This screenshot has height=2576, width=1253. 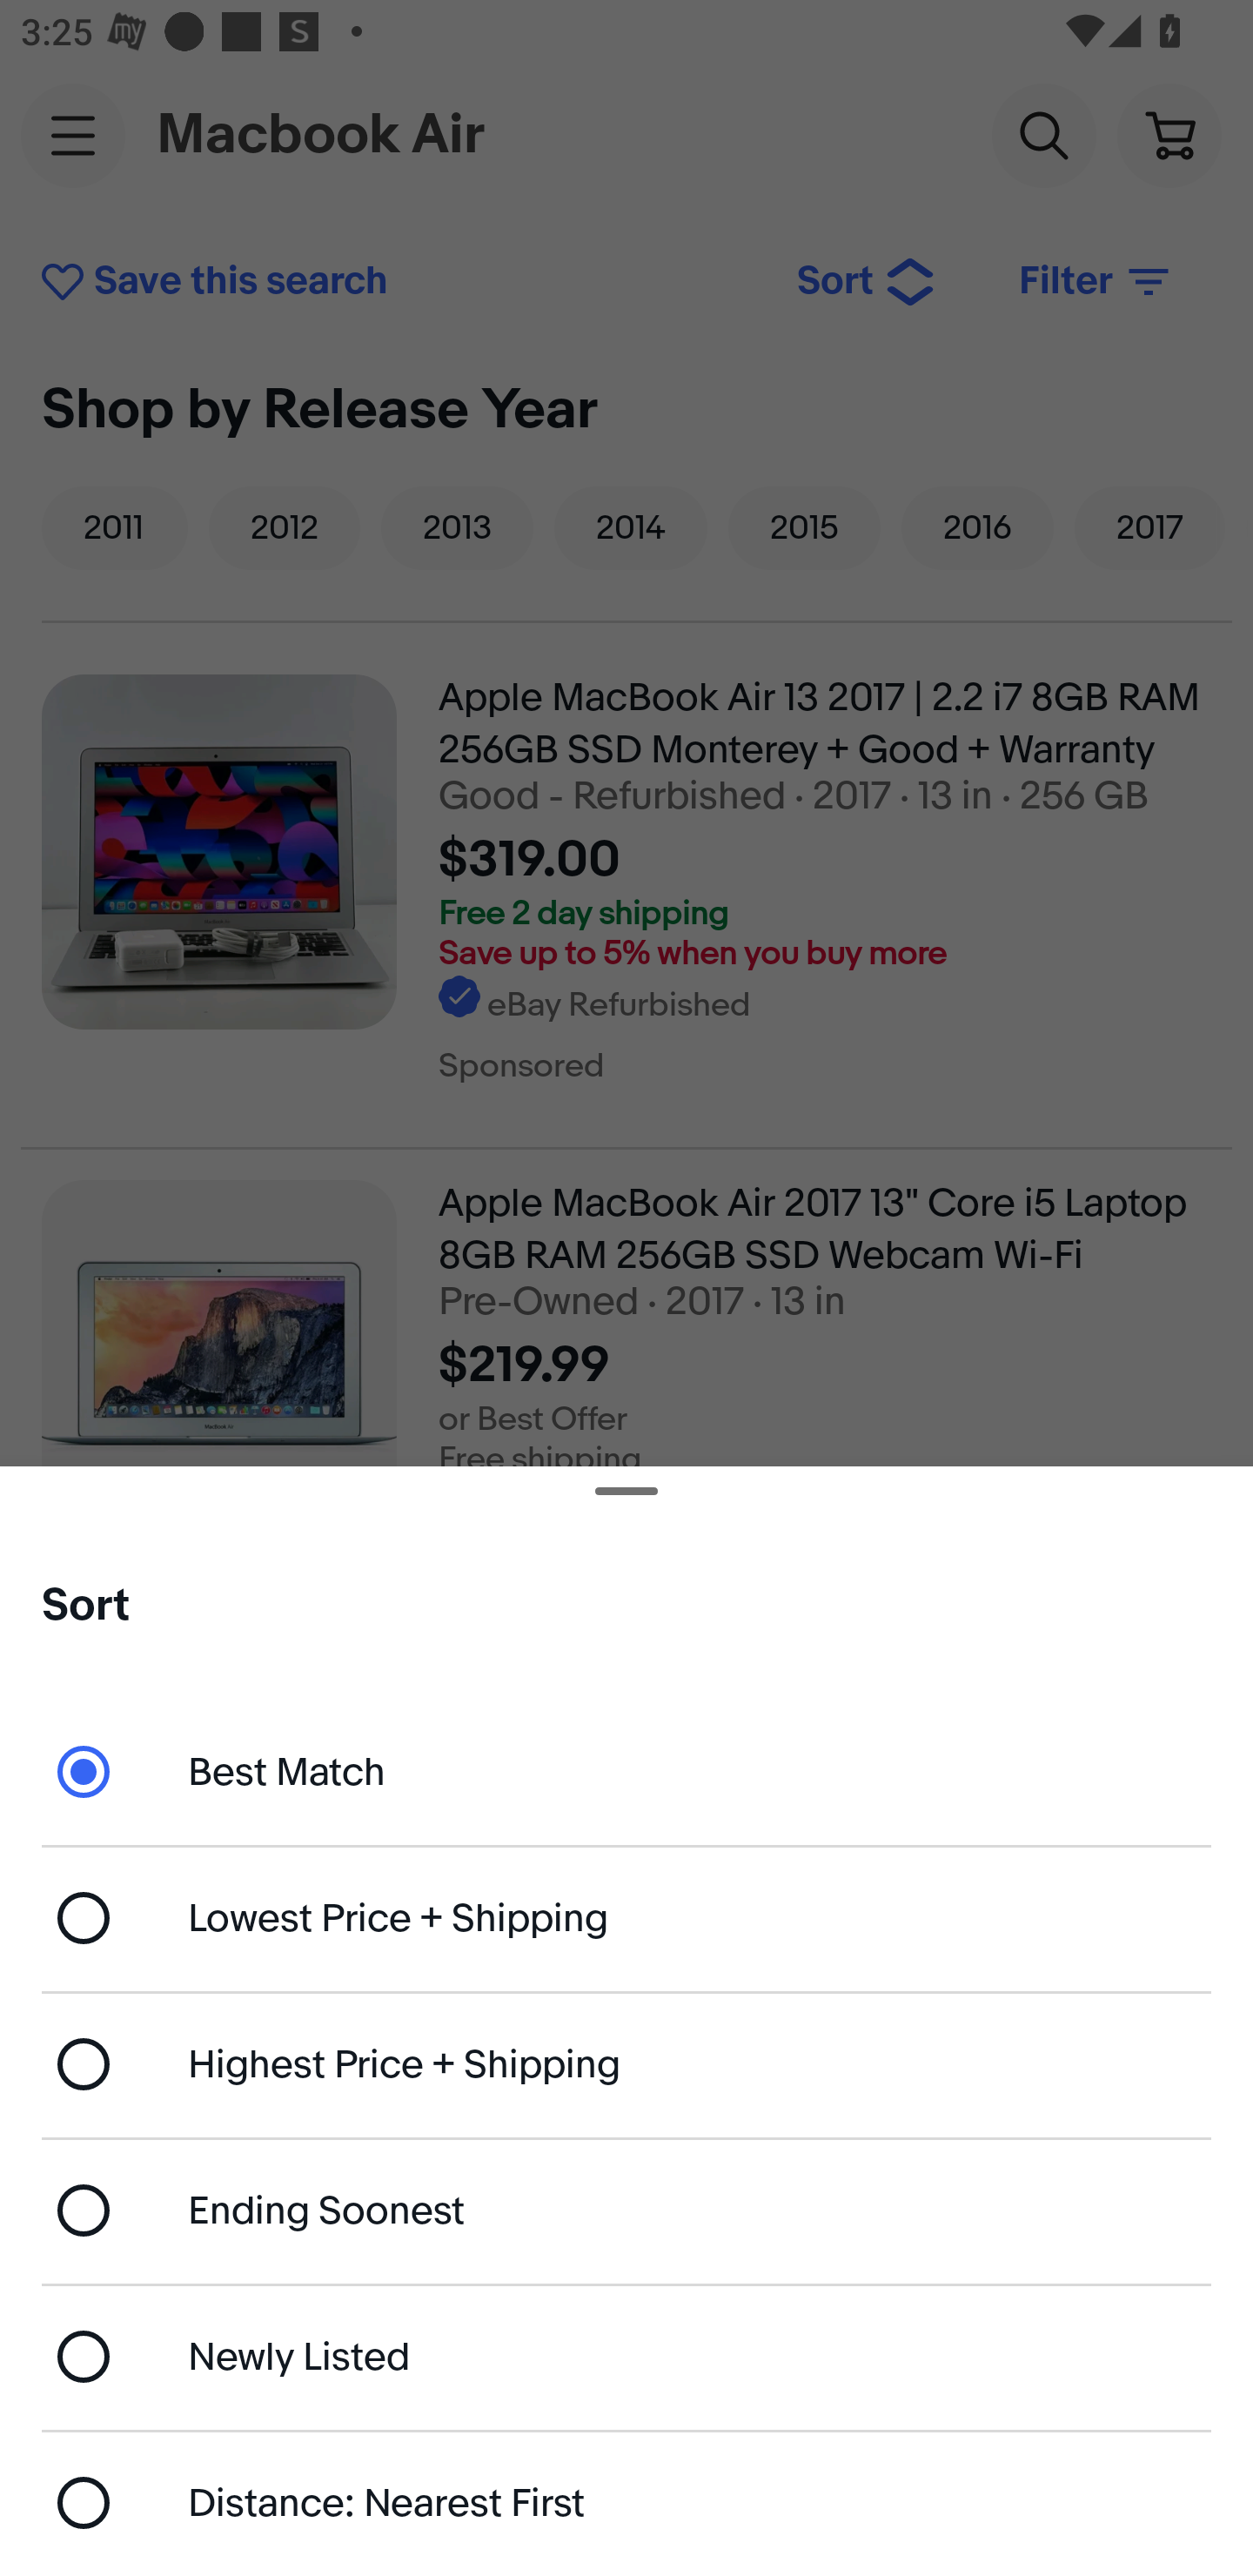 I want to click on Highest Price + Shipping, so click(x=626, y=2064).